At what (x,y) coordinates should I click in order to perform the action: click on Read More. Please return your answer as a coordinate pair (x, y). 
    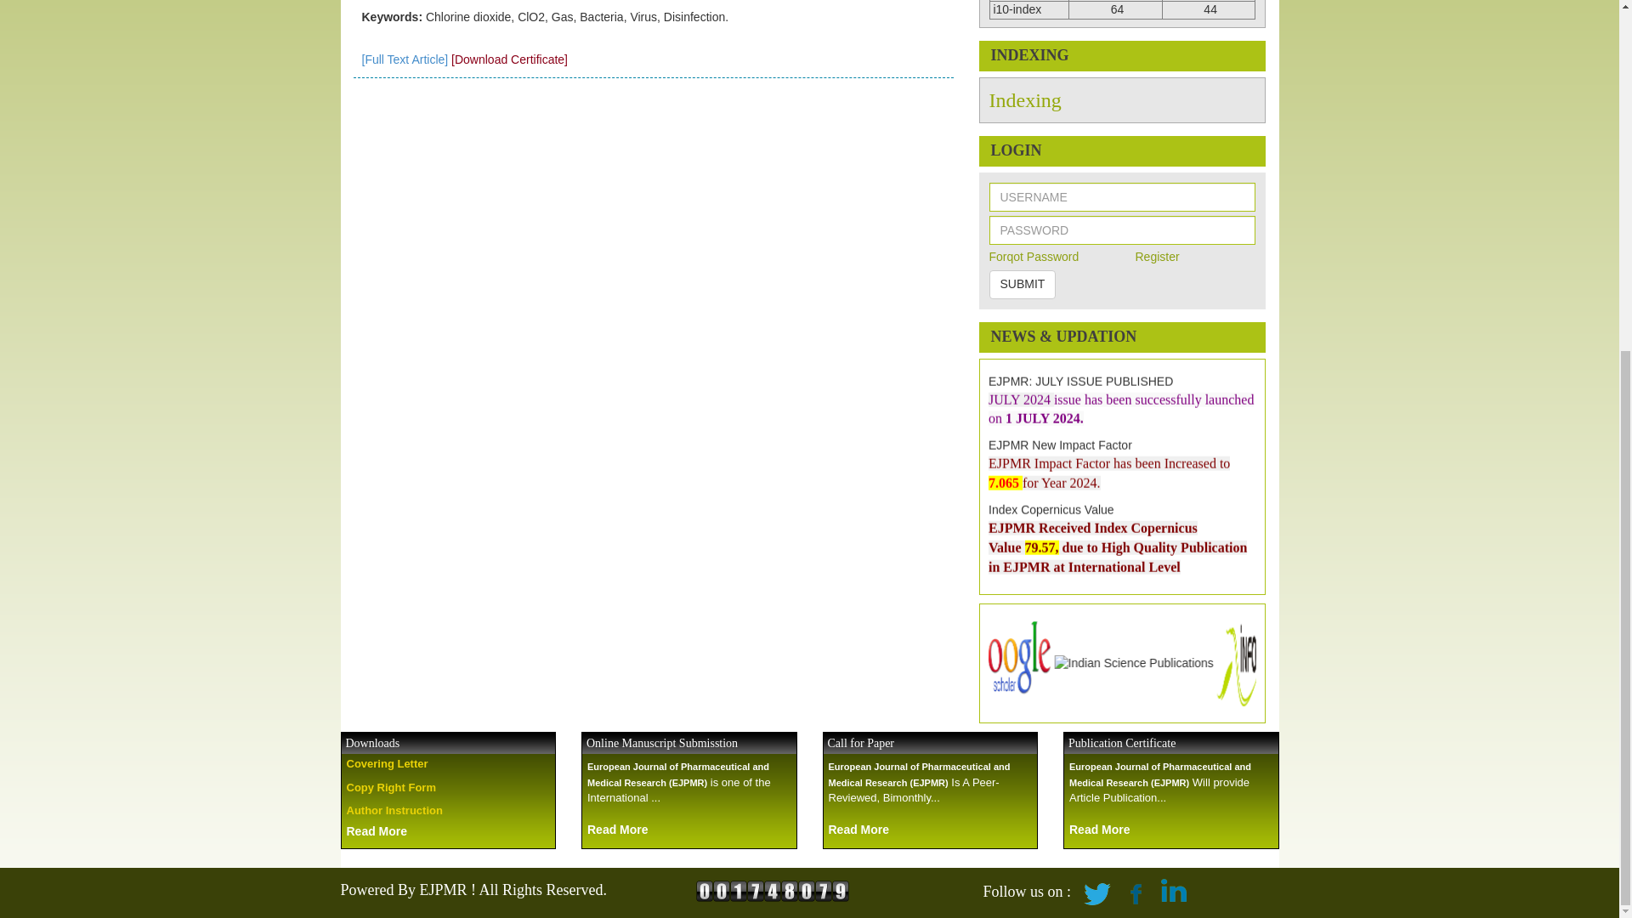
    Looking at the image, I should click on (376, 831).